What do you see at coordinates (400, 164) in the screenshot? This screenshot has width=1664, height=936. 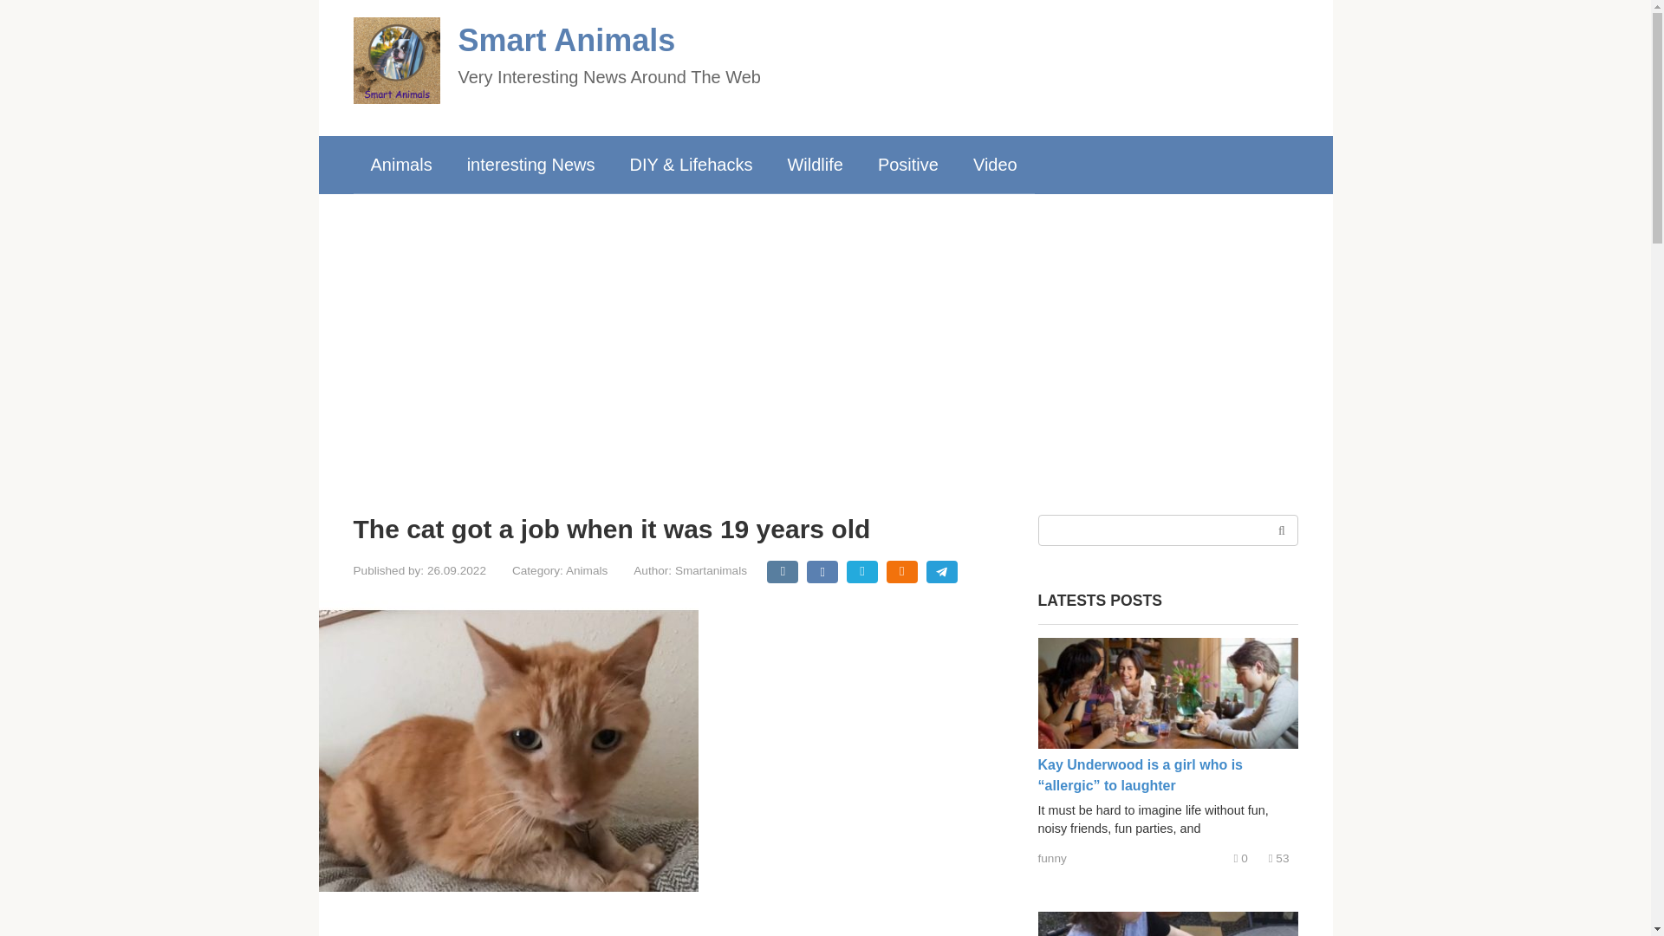 I see `Animals` at bounding box center [400, 164].